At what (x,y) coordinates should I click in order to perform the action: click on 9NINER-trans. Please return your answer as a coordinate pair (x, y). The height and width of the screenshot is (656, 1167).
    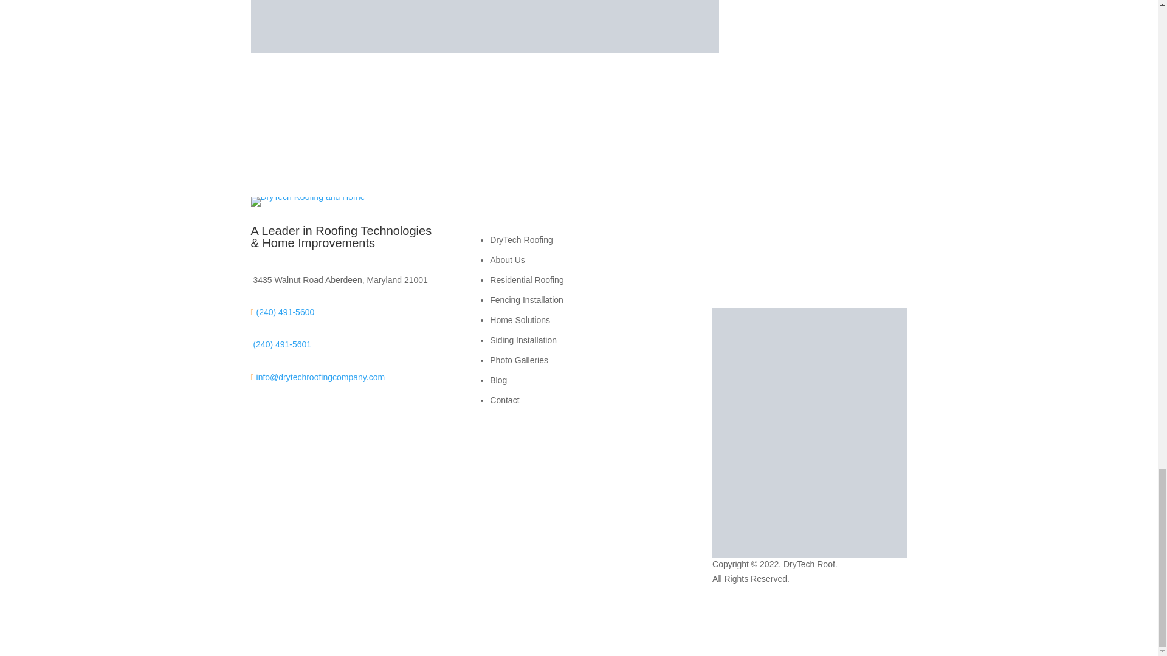
    Looking at the image, I should click on (809, 432).